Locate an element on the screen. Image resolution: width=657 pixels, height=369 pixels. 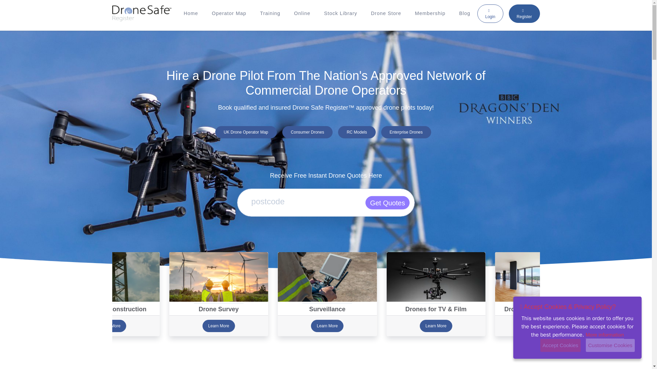
RC Models is located at coordinates (357, 132).